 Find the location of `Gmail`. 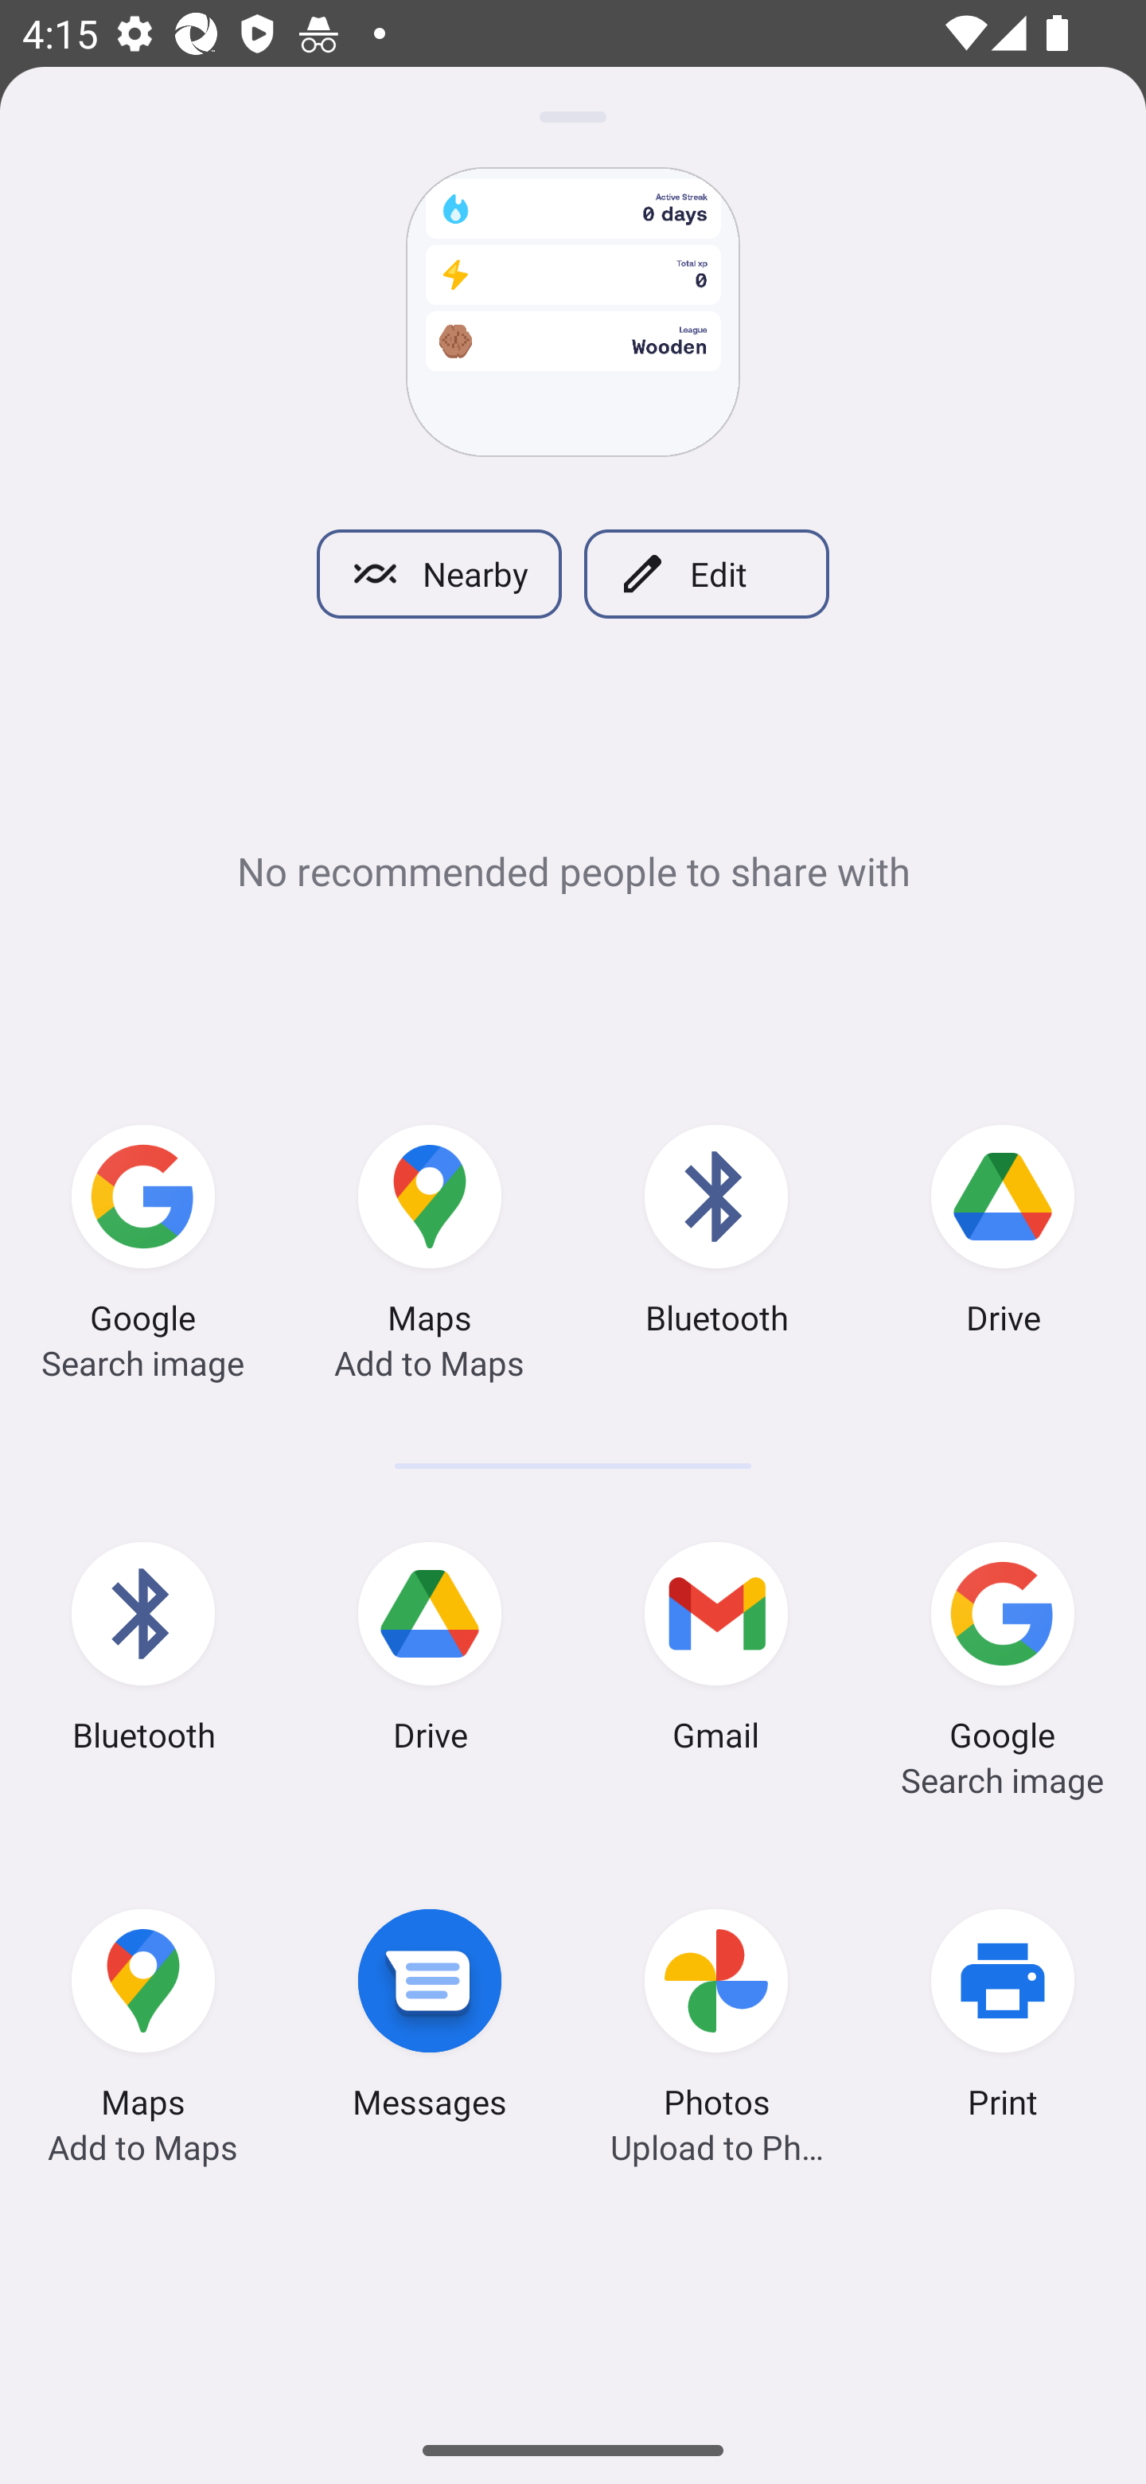

Gmail is located at coordinates (716, 1651).